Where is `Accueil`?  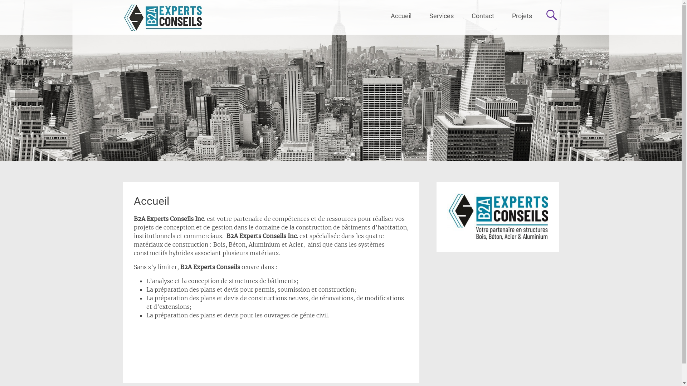
Accueil is located at coordinates (152, 201).